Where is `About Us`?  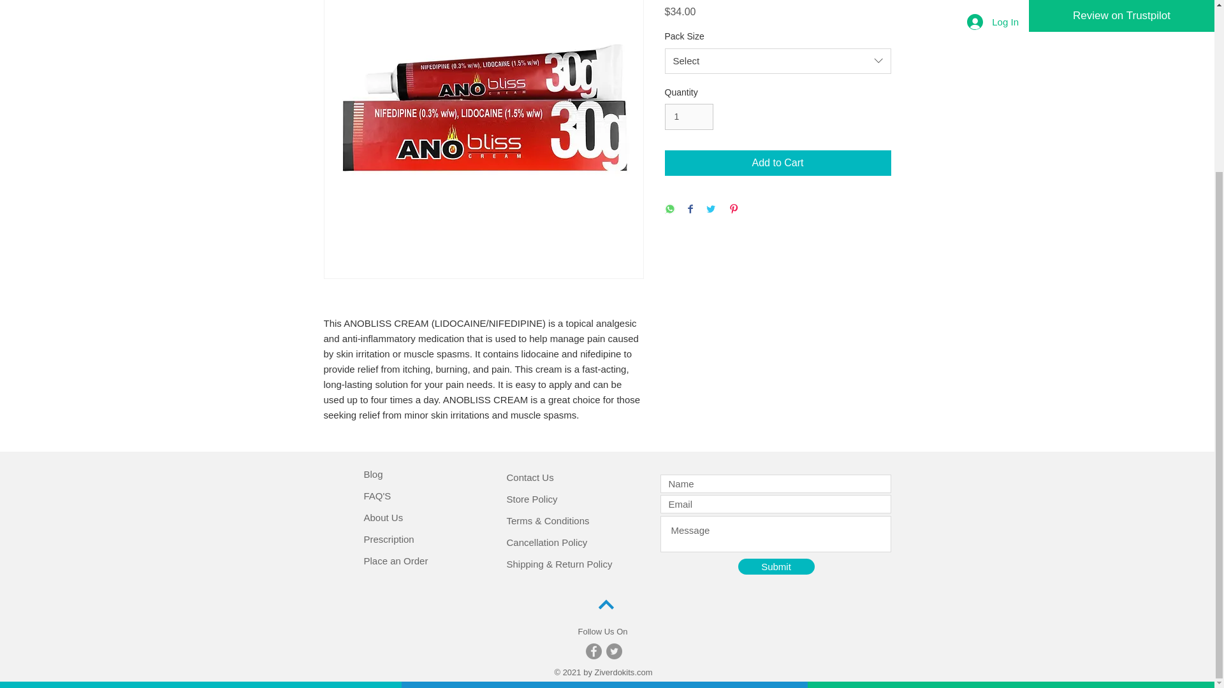 About Us is located at coordinates (382, 517).